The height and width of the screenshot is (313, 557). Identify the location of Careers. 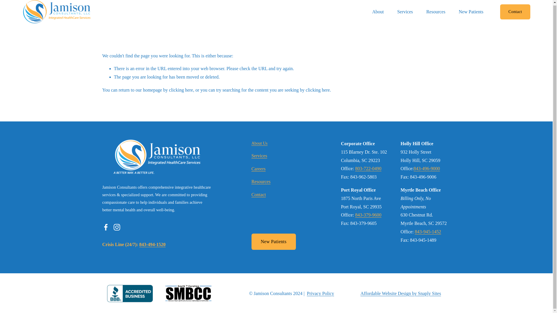
(258, 169).